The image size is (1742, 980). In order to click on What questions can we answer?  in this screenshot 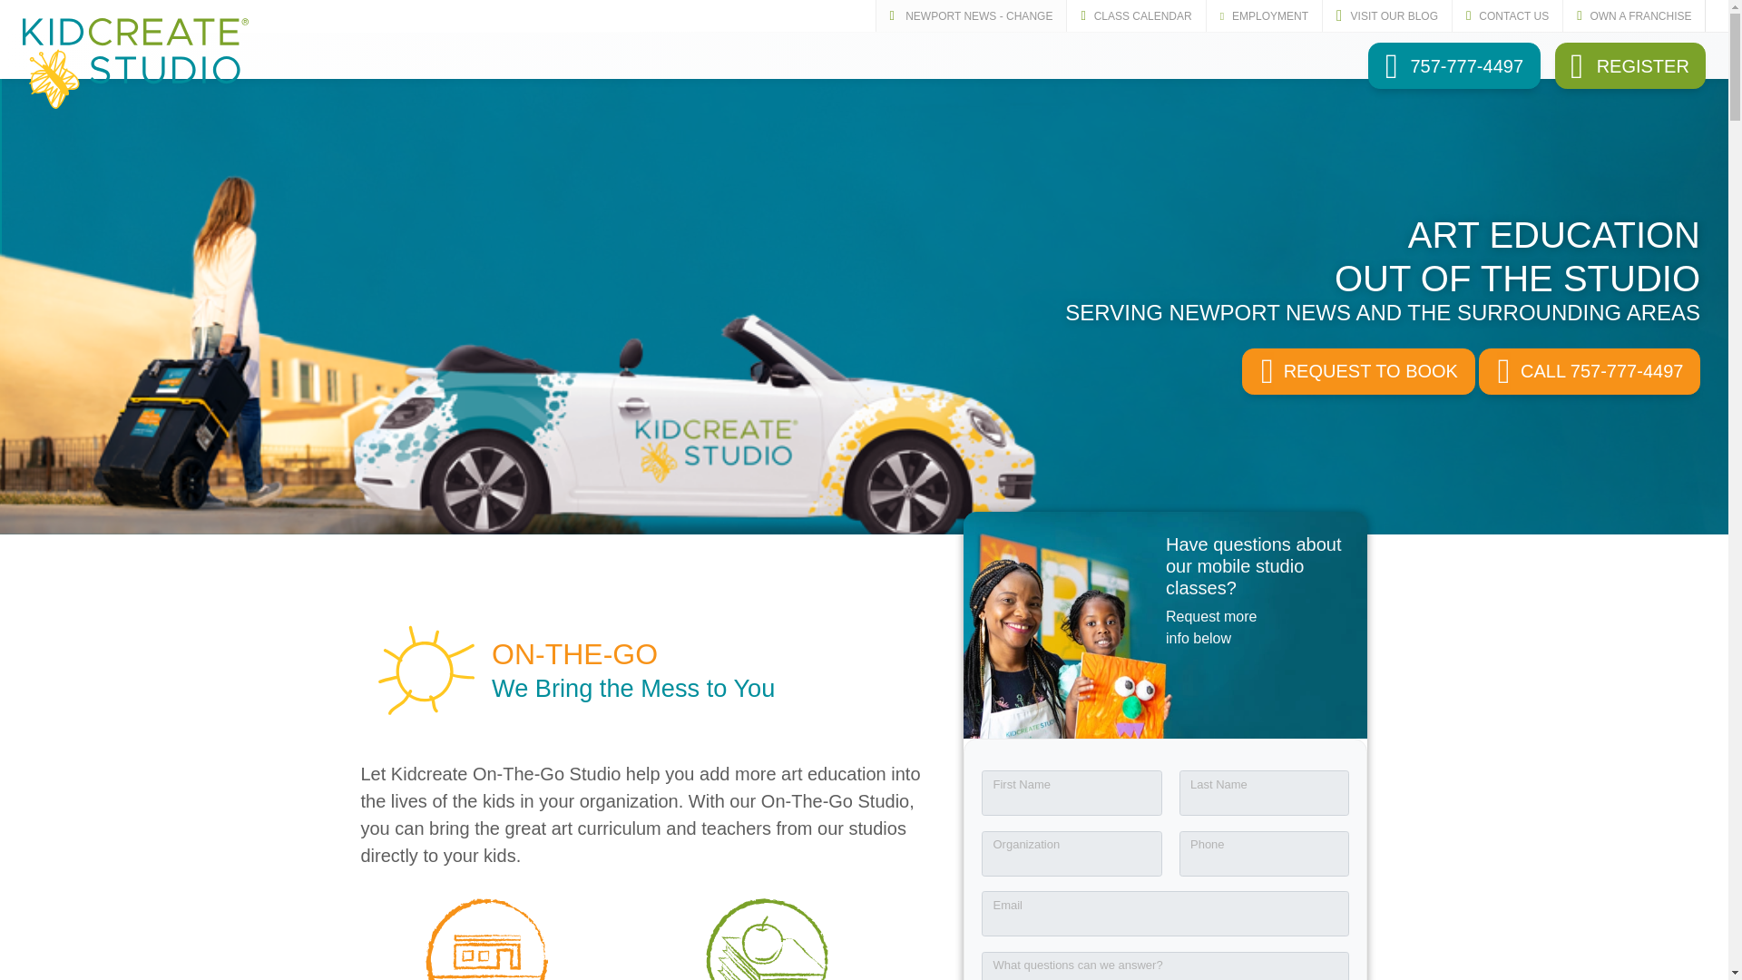, I will do `click(1165, 965)`.